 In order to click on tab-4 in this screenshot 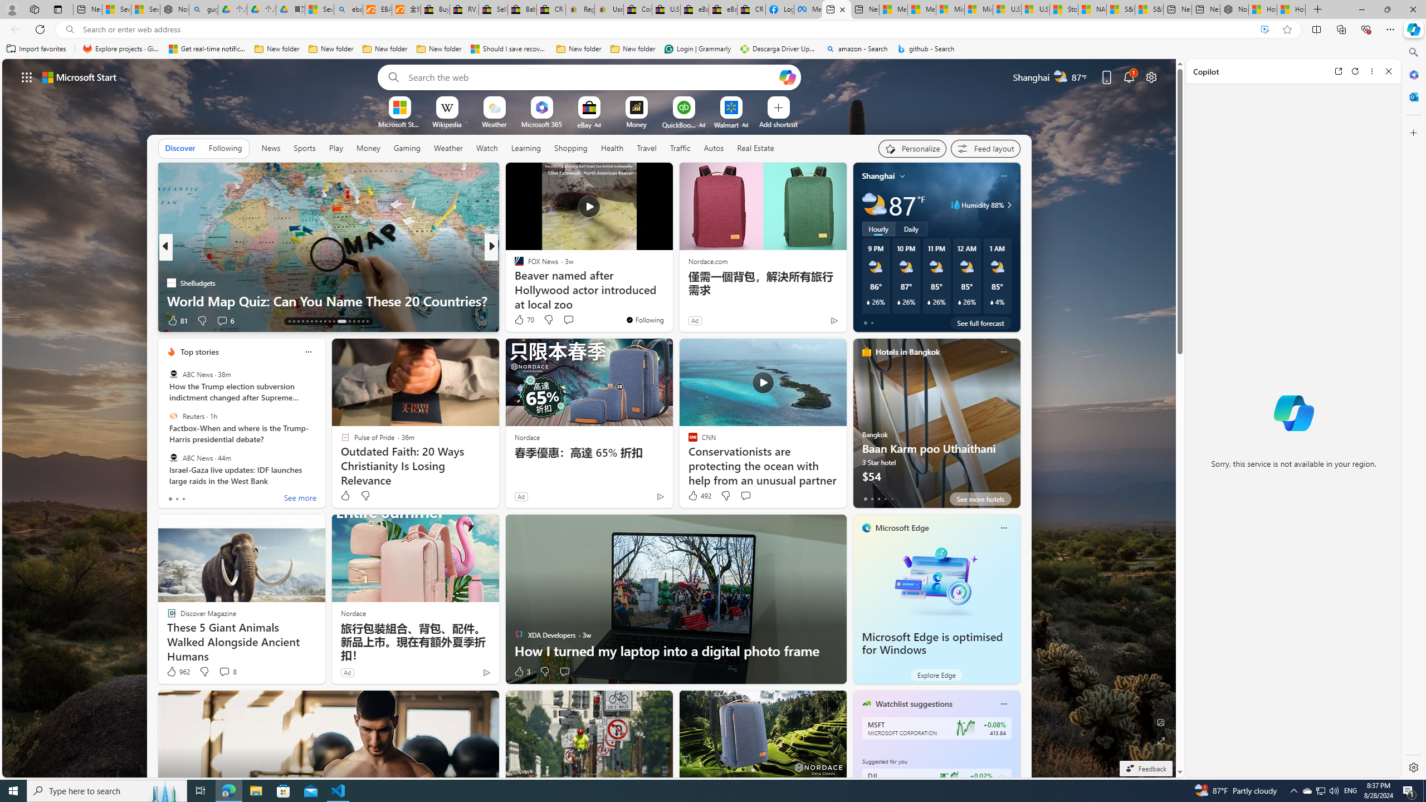, I will do `click(891, 498)`.